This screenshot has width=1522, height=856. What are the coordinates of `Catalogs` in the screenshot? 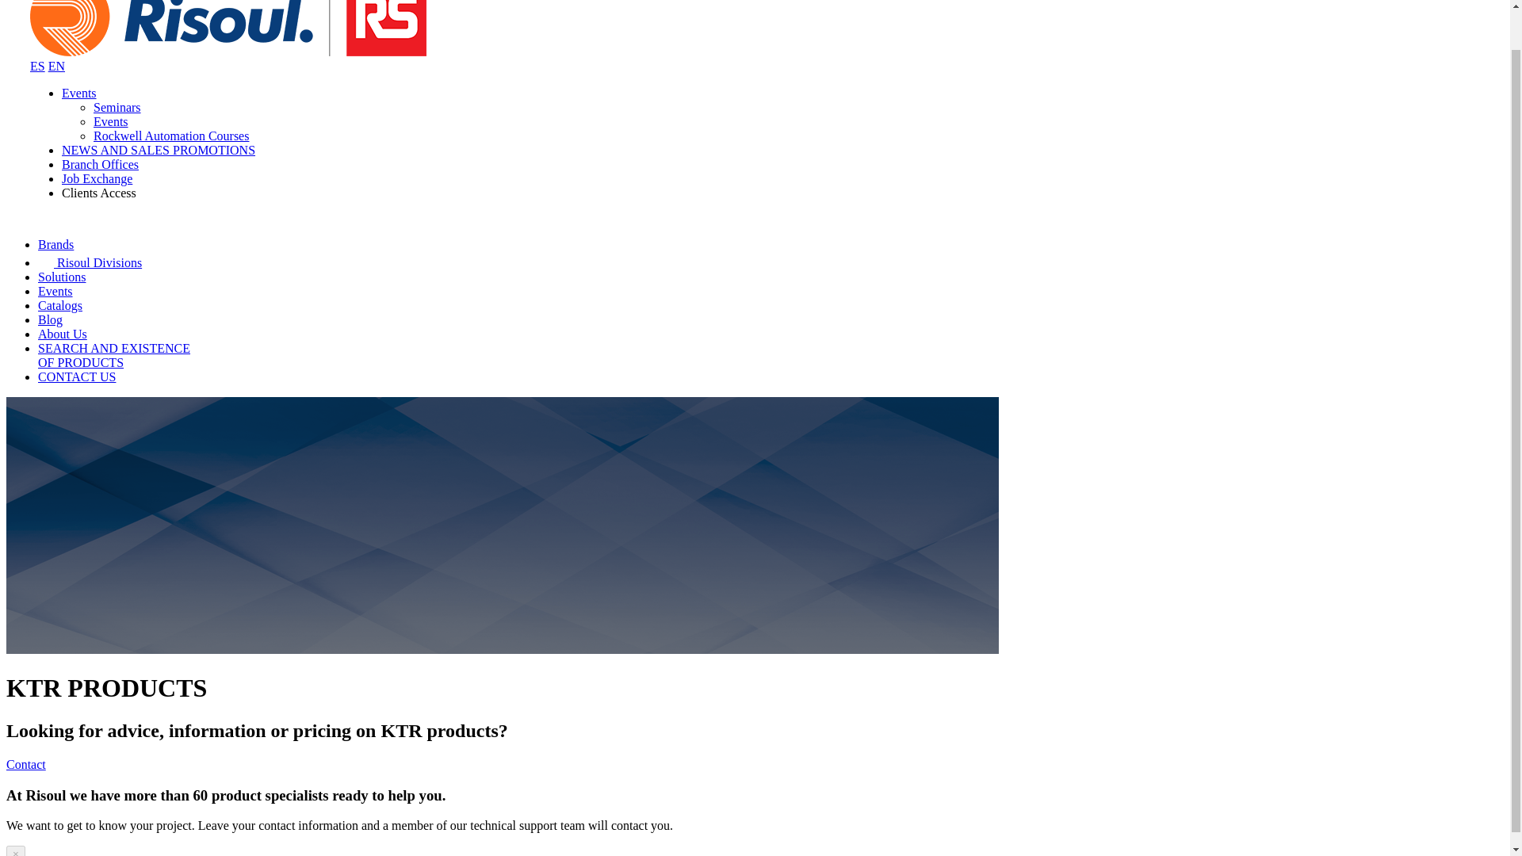 It's located at (60, 305).